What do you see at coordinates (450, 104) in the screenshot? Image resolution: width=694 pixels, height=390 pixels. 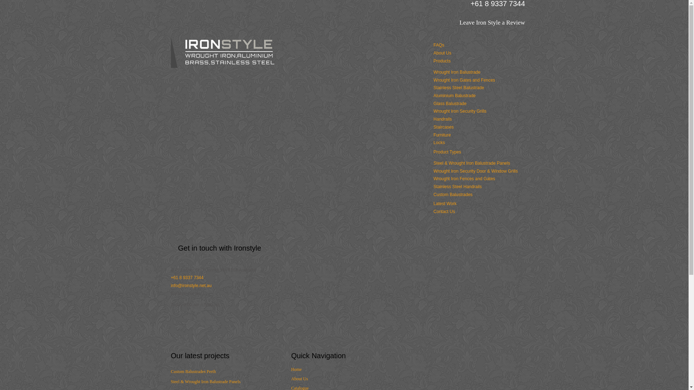 I see `Glass Balustrade` at bounding box center [450, 104].